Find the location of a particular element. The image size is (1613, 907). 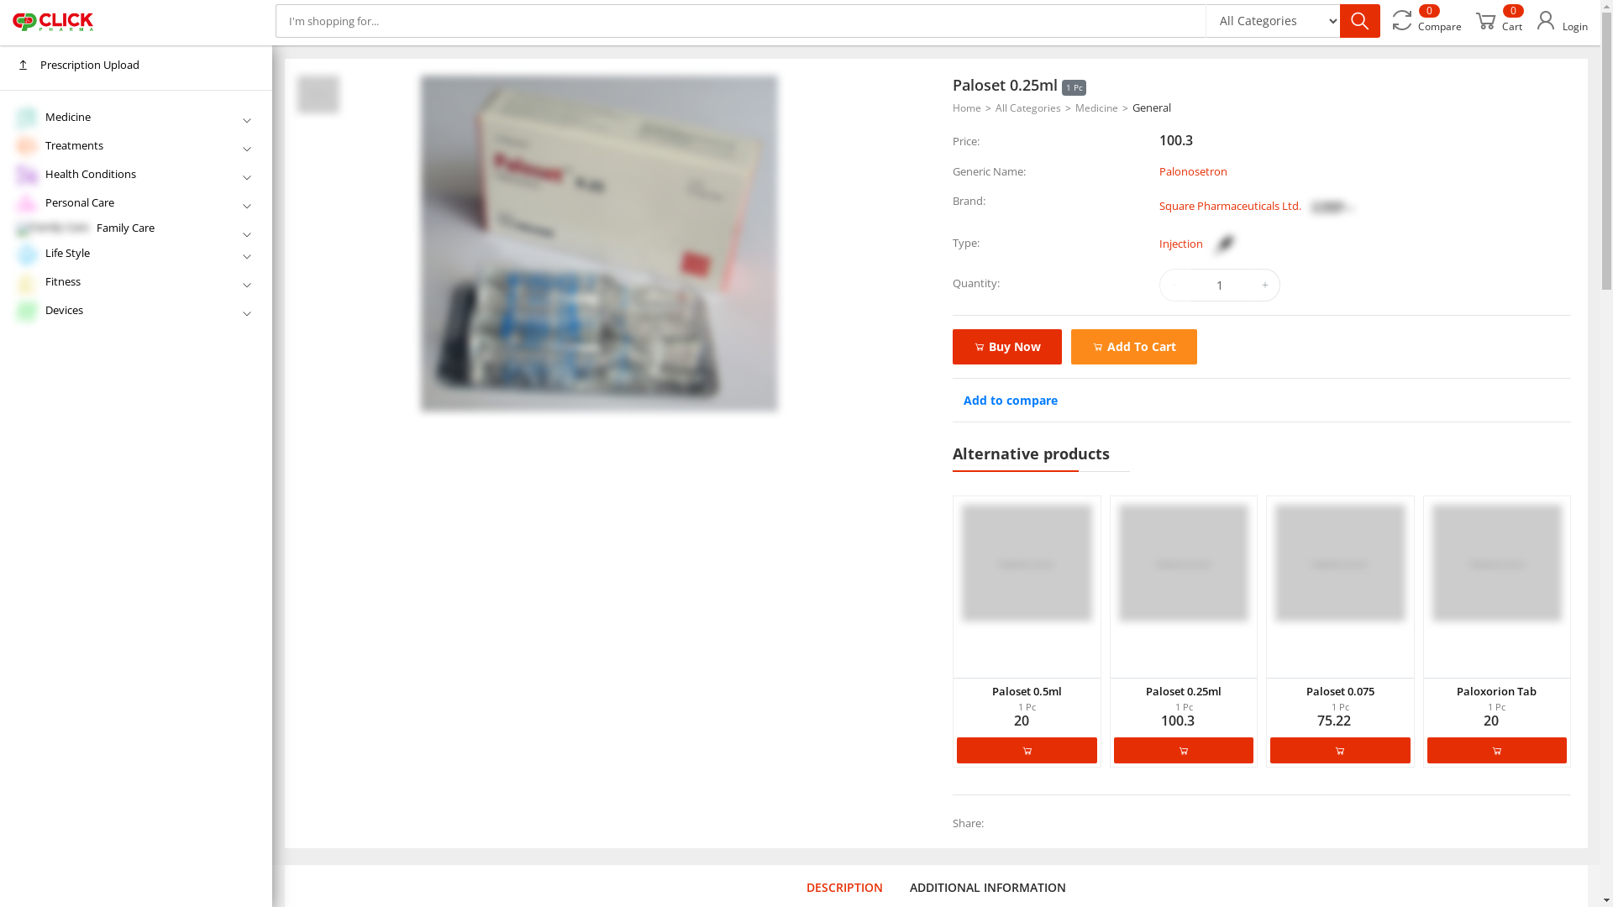

Add to cart is located at coordinates (1497, 751).